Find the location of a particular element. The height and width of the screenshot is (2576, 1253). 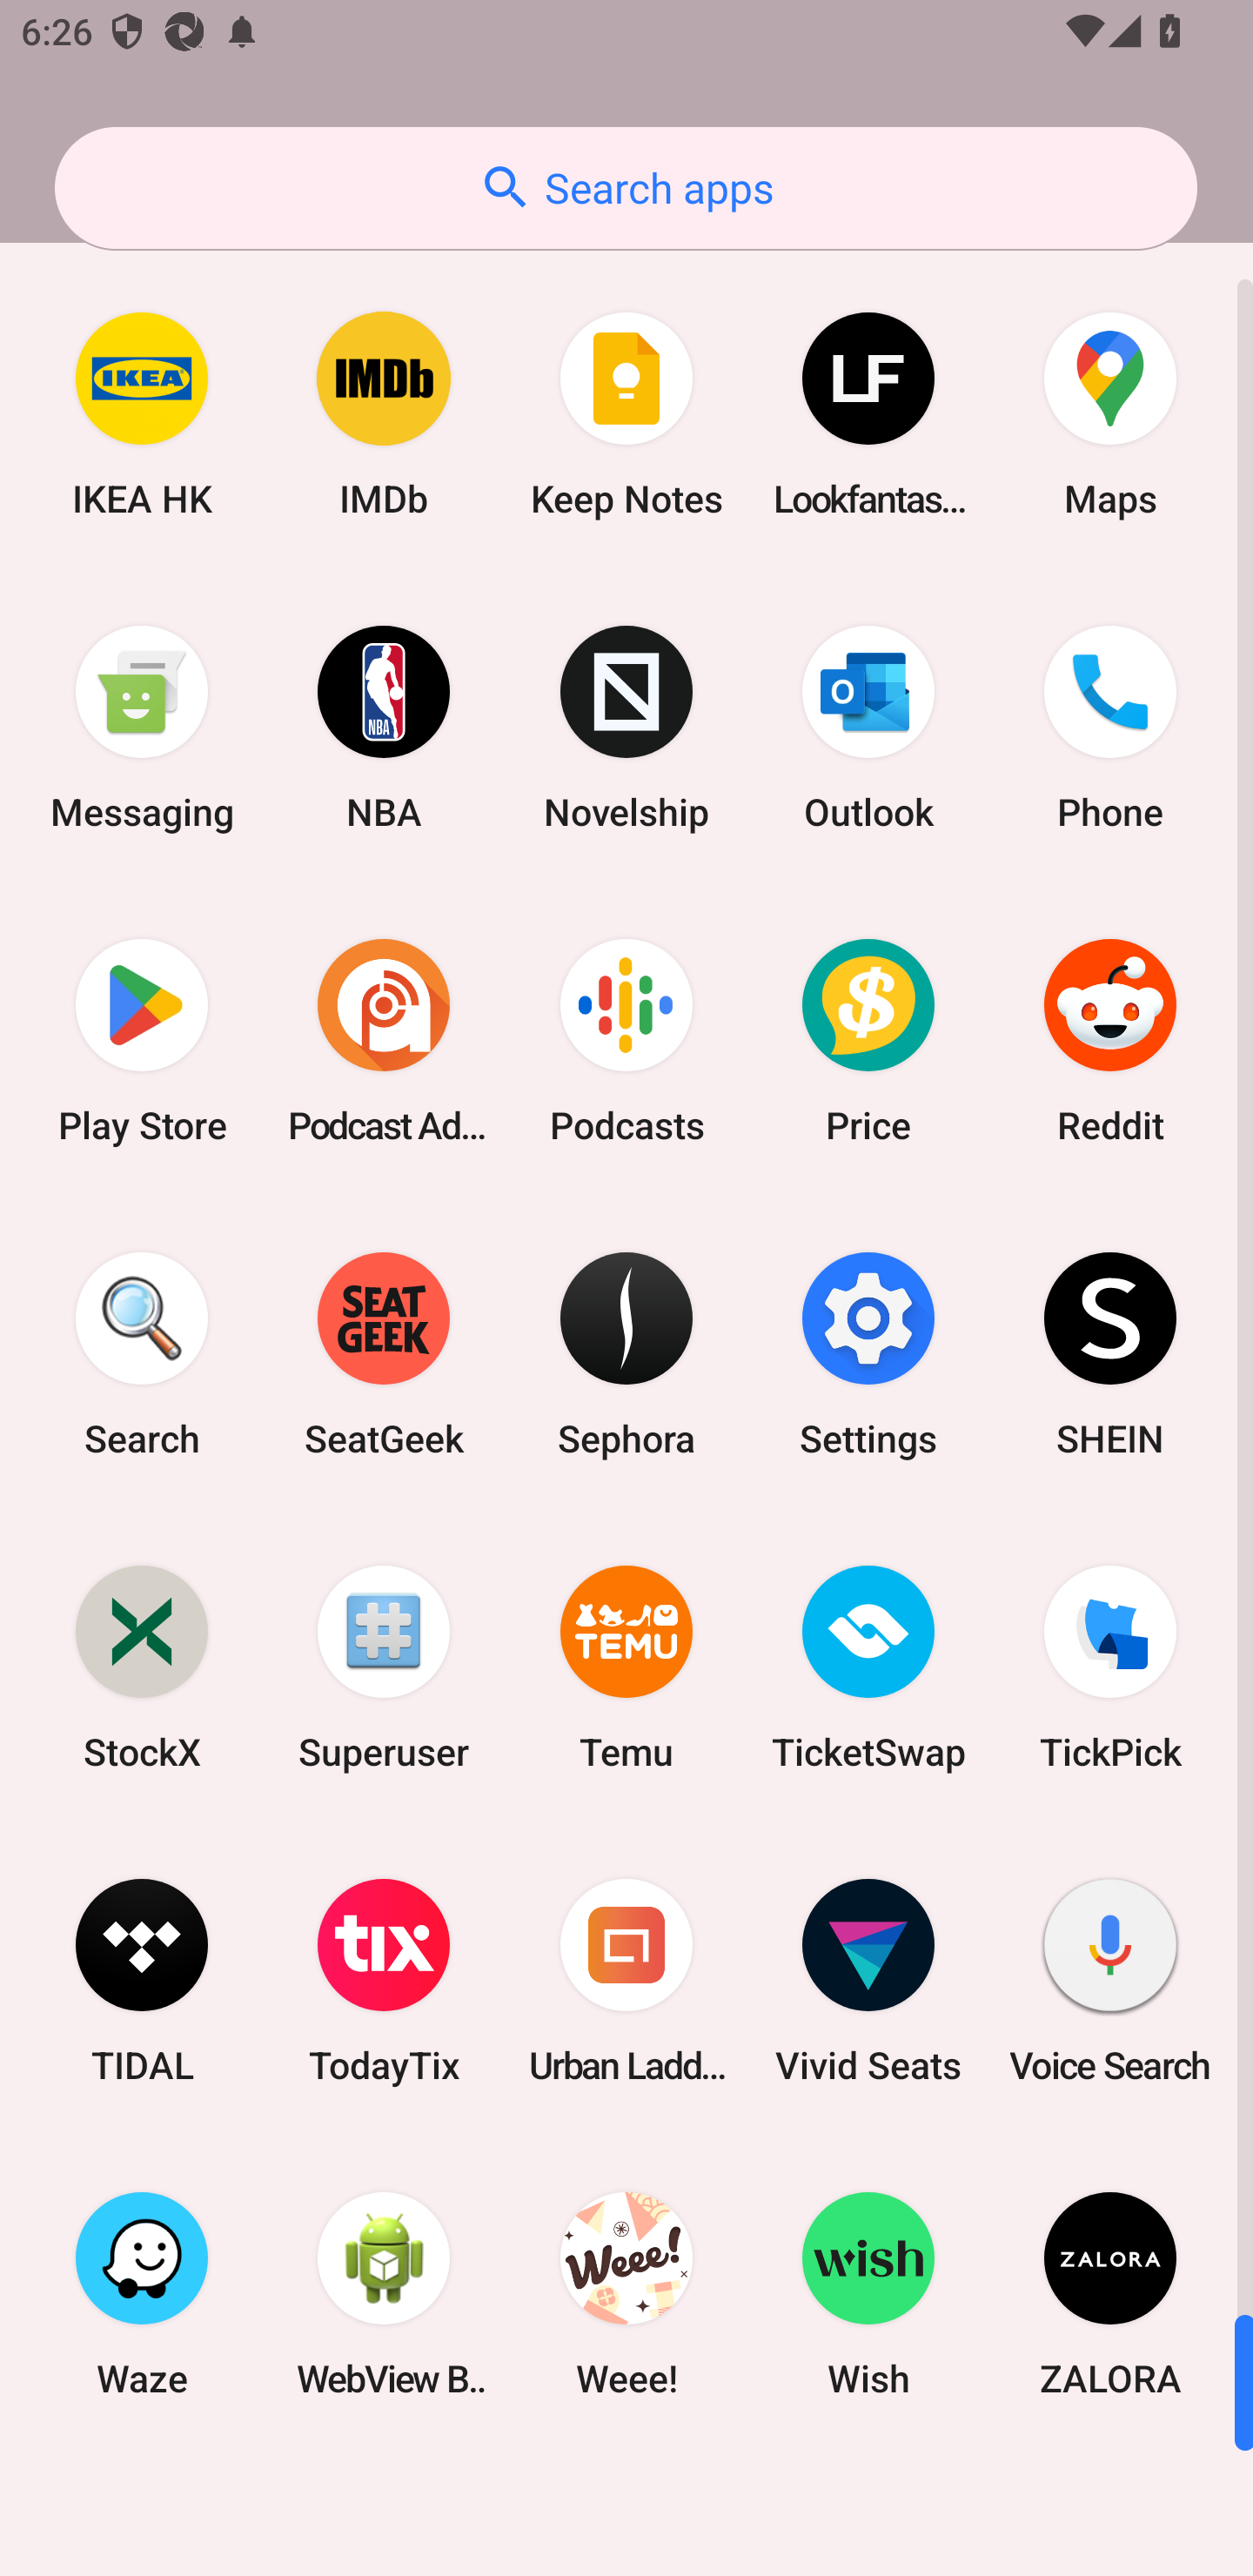

ZALORA is located at coordinates (1110, 2293).